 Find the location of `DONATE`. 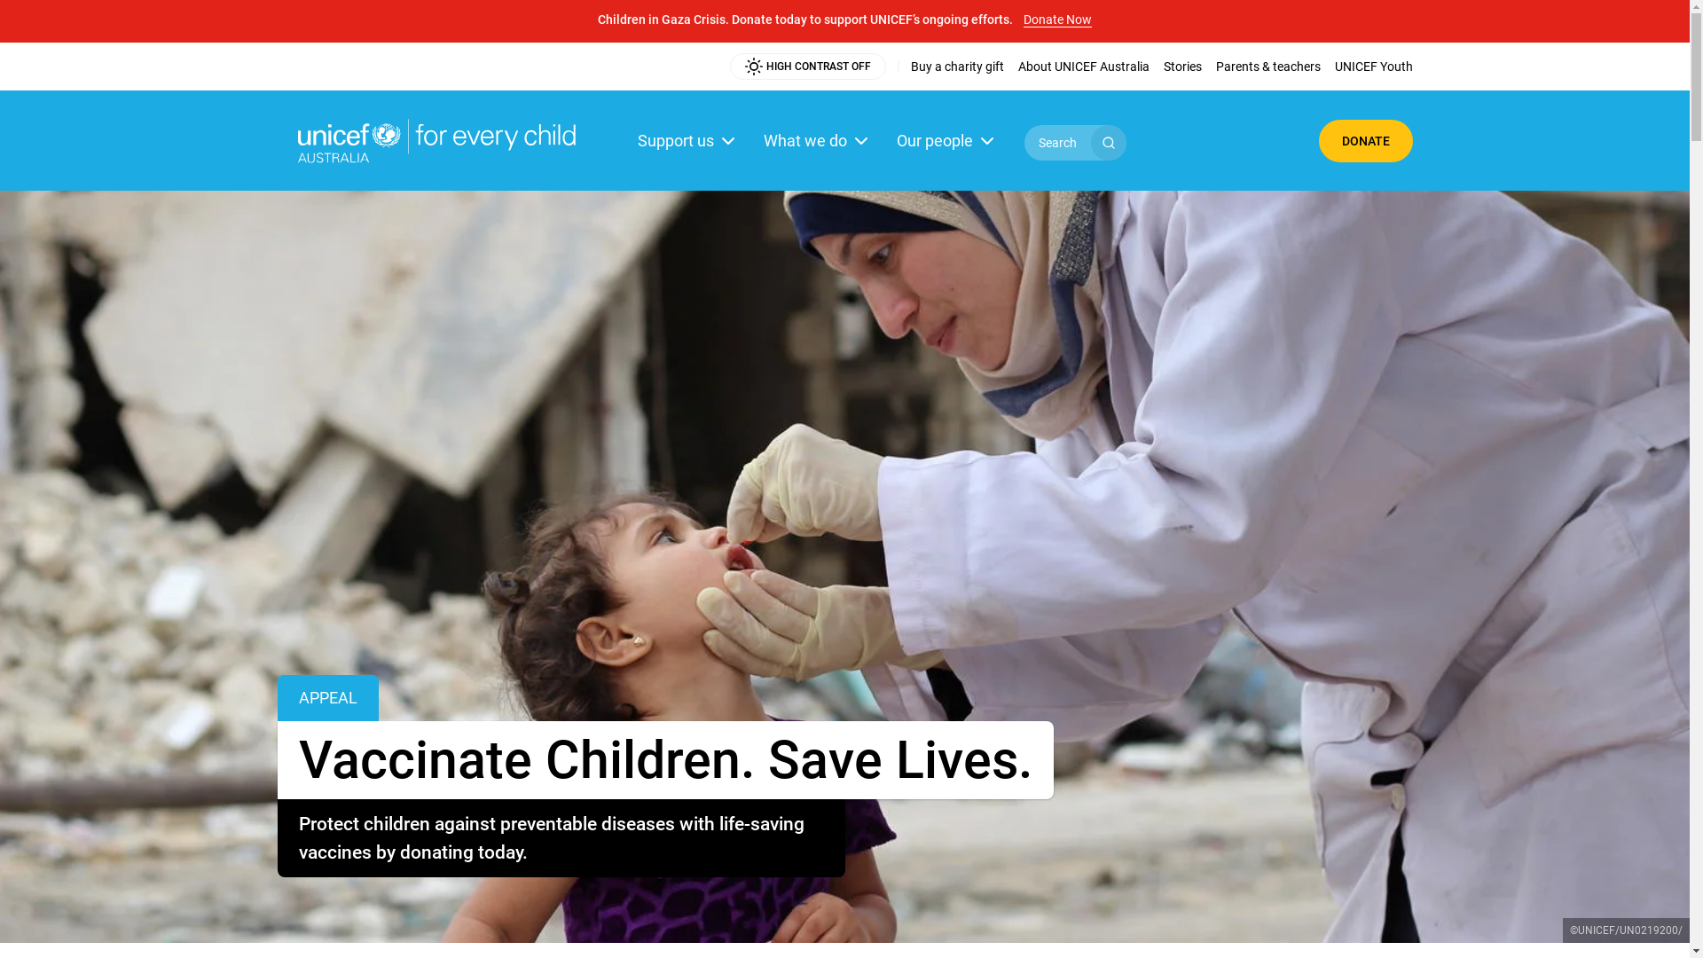

DONATE is located at coordinates (1365, 140).